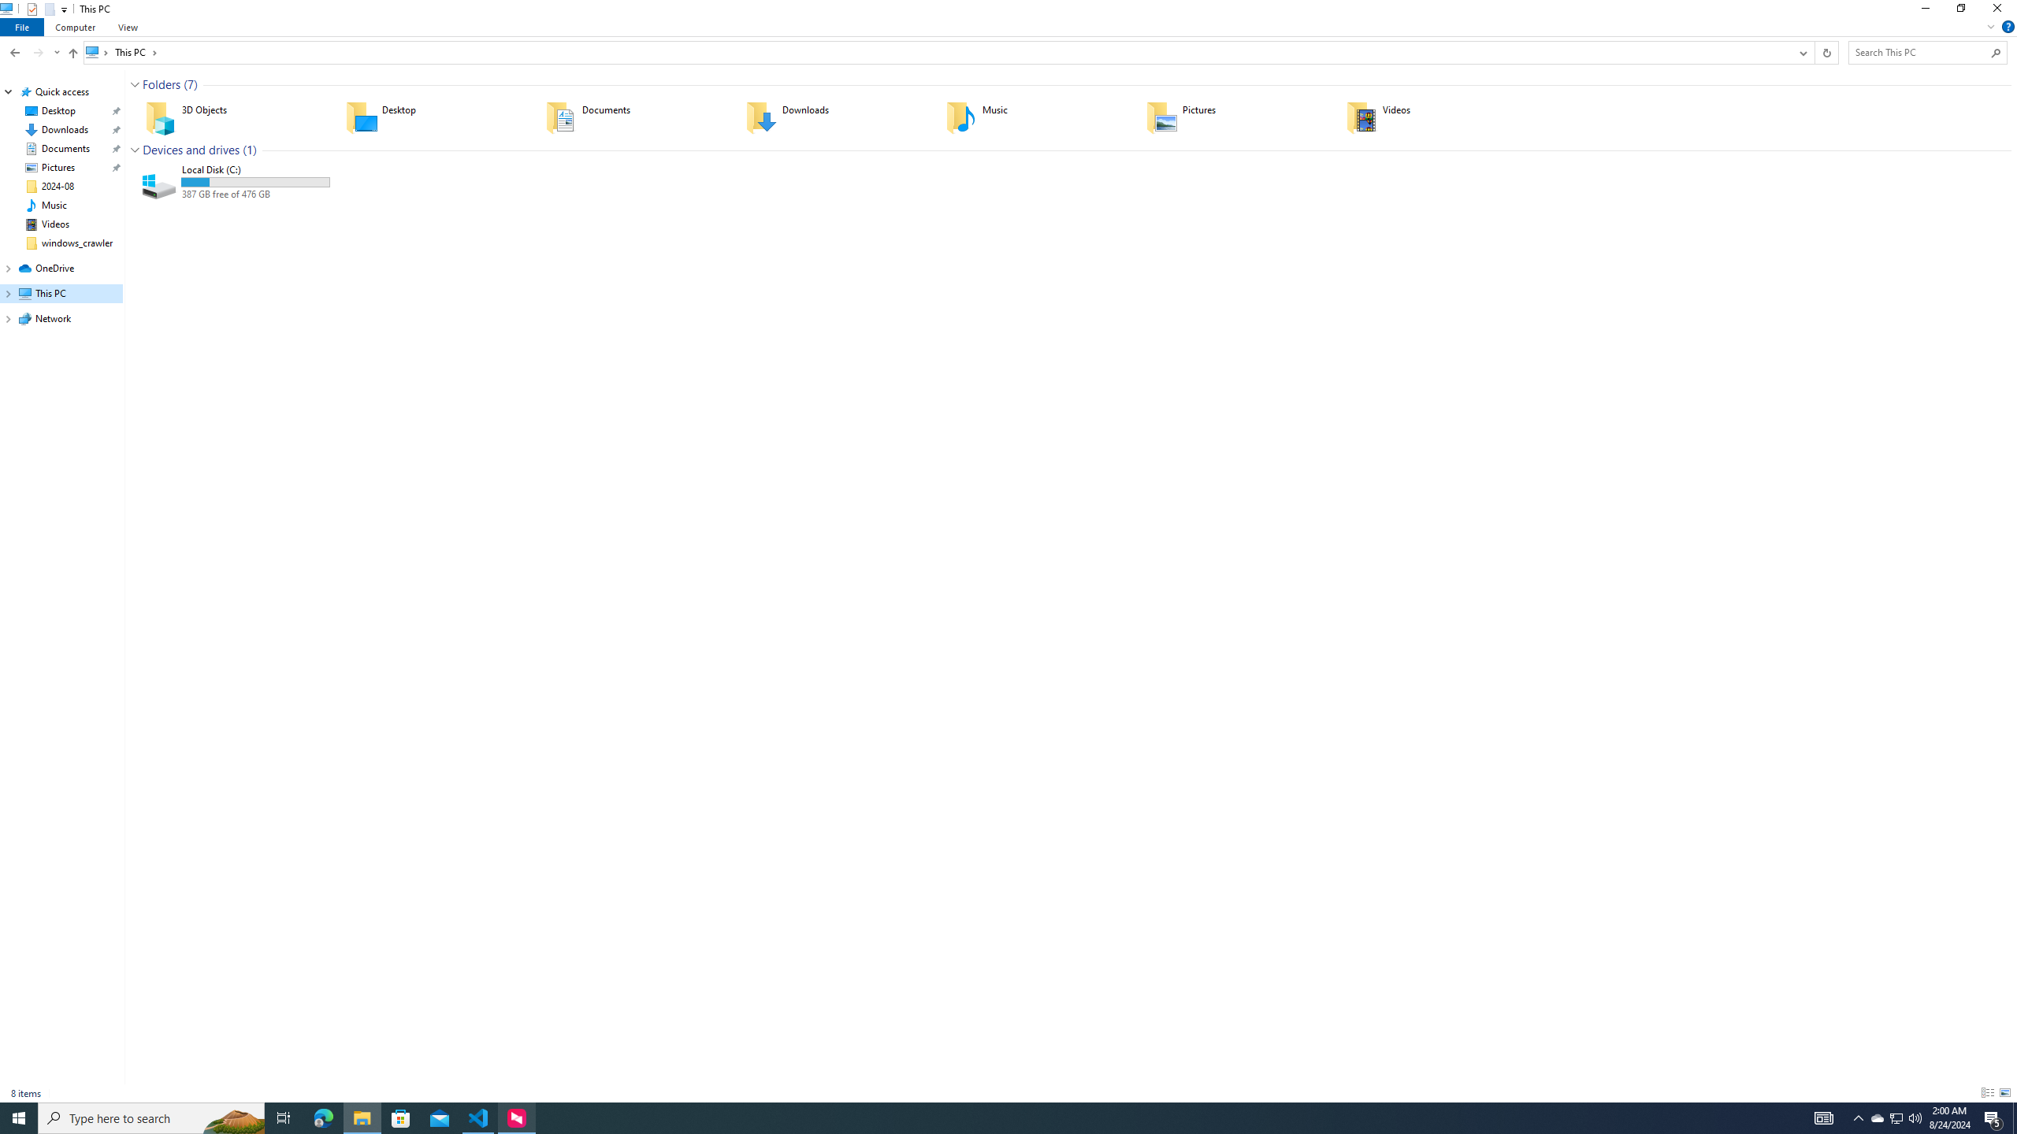 The image size is (2017, 1134). I want to click on Desktop, so click(435, 117).